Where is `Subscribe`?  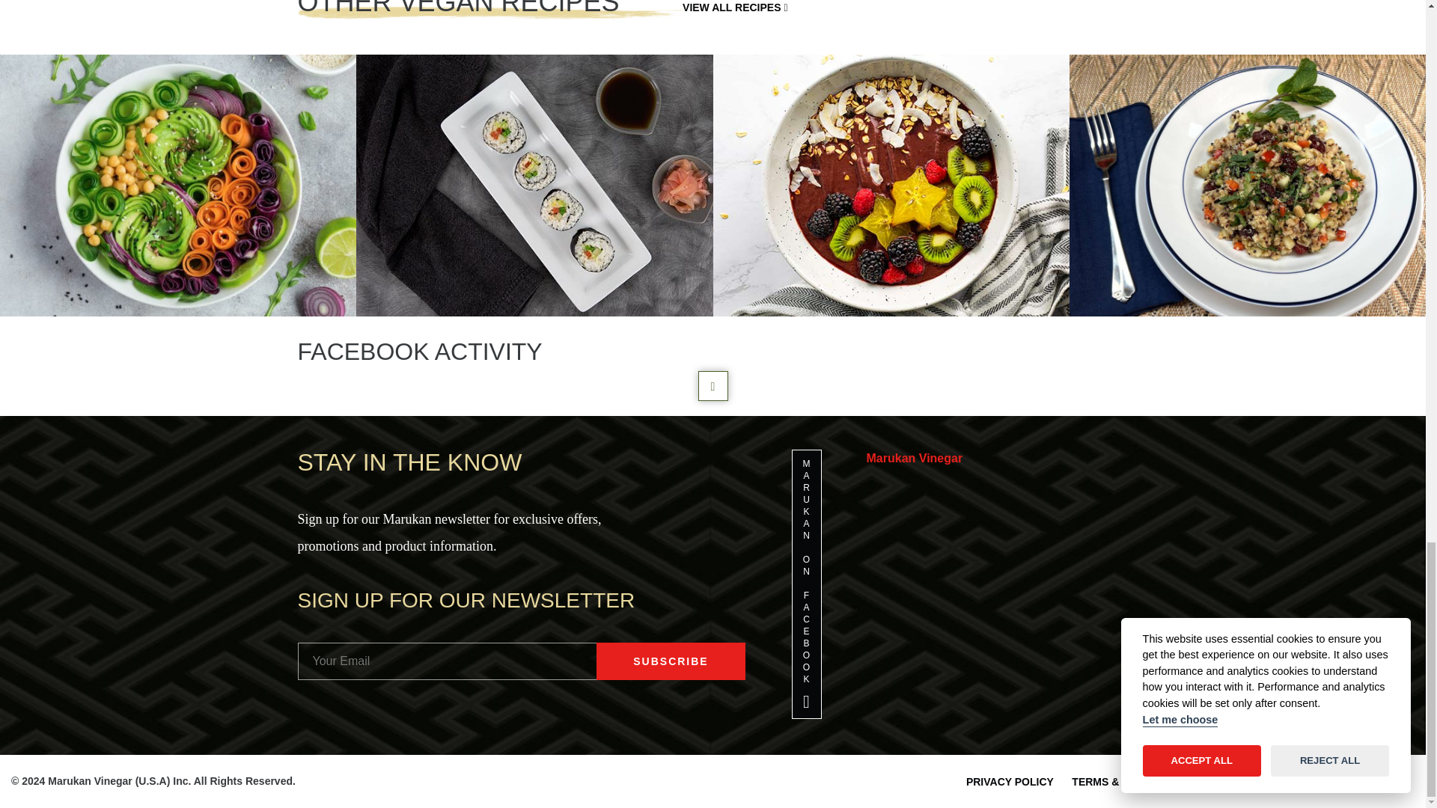
Subscribe is located at coordinates (671, 661).